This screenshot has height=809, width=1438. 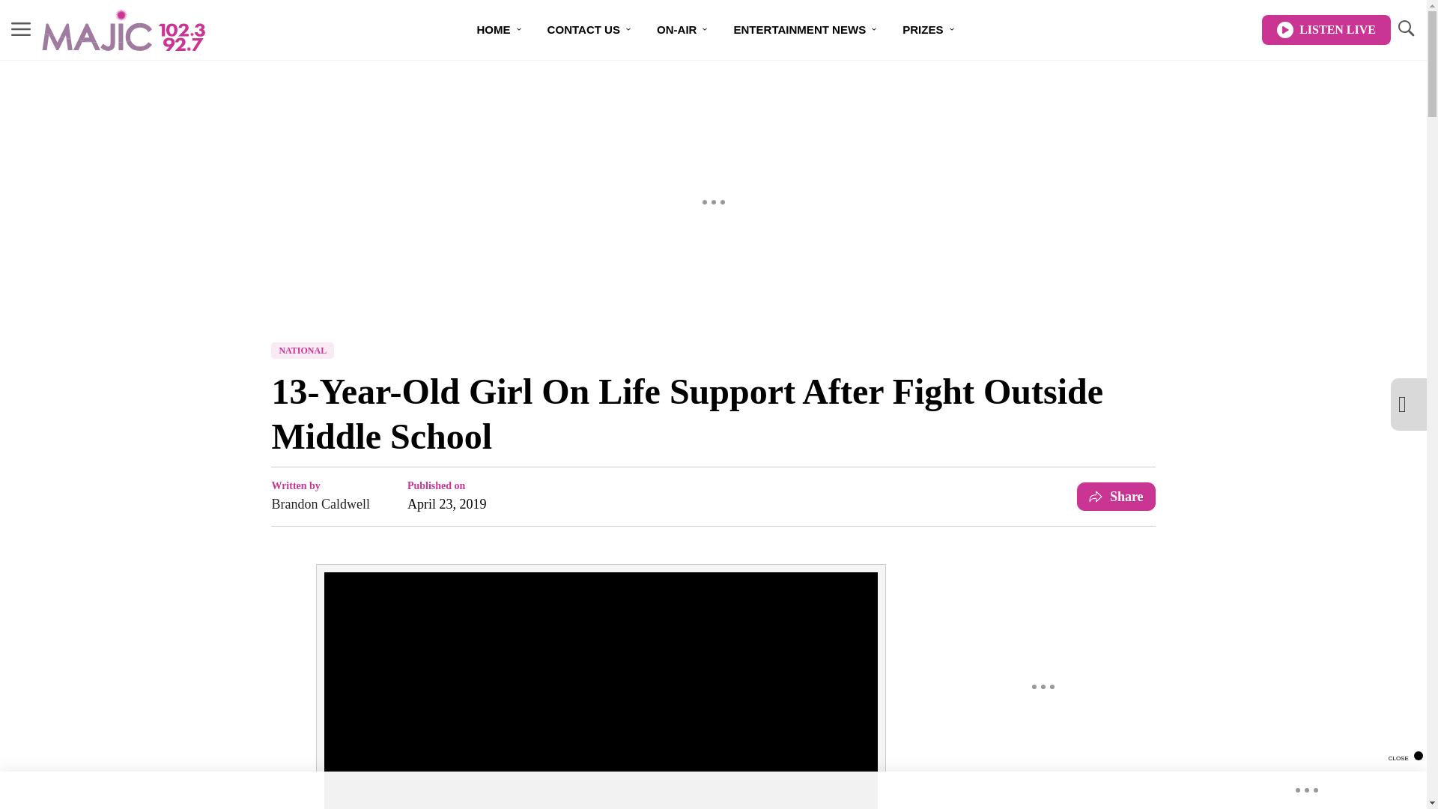 What do you see at coordinates (929, 30) in the screenshot?
I see `PRIZES` at bounding box center [929, 30].